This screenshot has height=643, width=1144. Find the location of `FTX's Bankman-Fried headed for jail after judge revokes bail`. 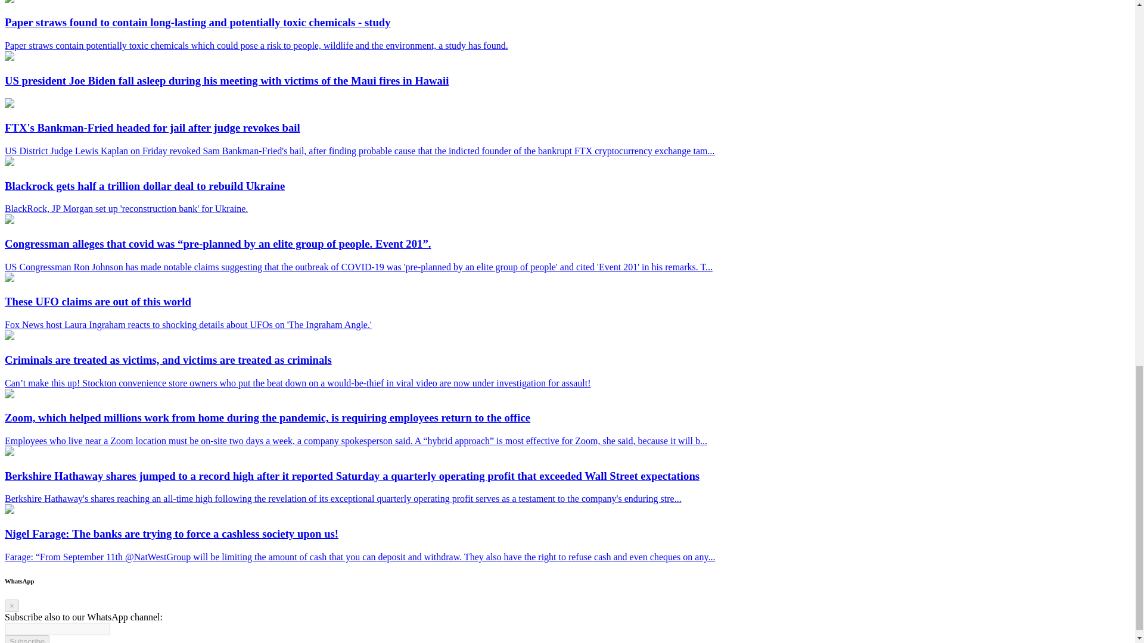

FTX's Bankman-Fried headed for jail after judge revokes bail is located at coordinates (9, 104).